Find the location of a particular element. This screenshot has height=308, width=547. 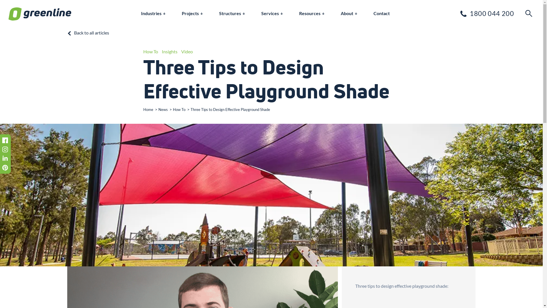

Projects is located at coordinates (192, 13).